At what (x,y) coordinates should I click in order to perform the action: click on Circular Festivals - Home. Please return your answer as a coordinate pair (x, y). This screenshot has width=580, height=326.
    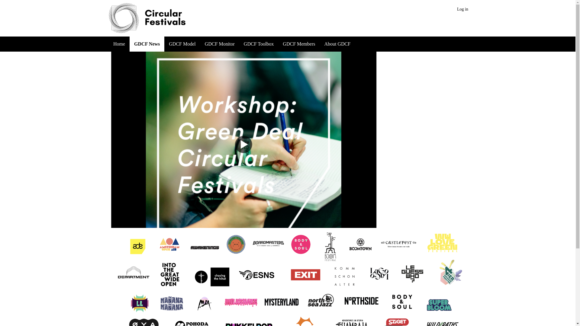
    Looking at the image, I should click on (164, 18).